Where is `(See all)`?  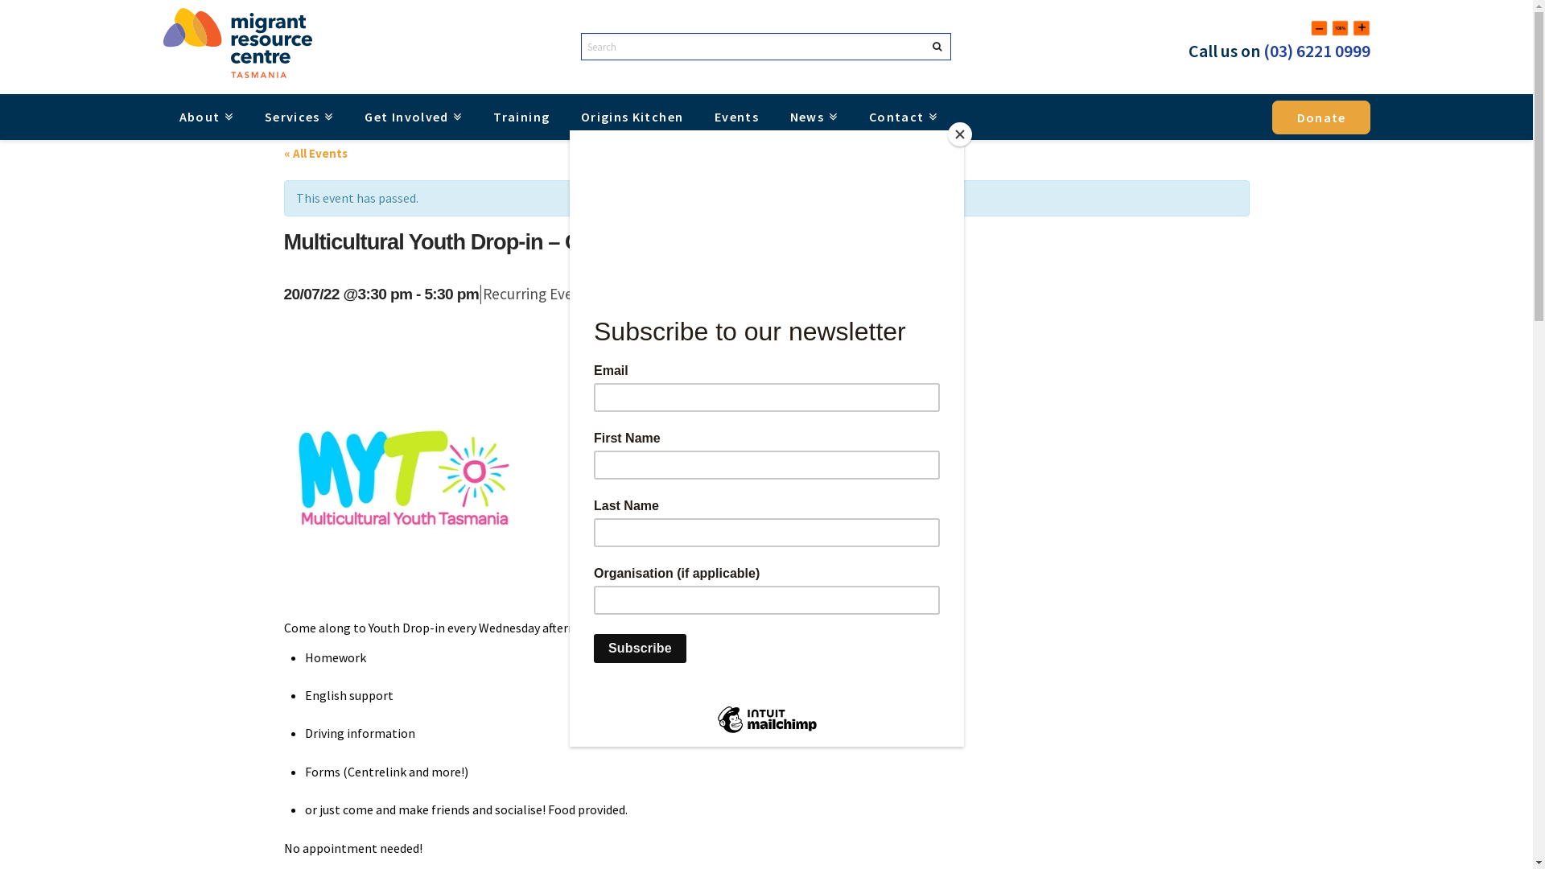 (See all) is located at coordinates (618, 294).